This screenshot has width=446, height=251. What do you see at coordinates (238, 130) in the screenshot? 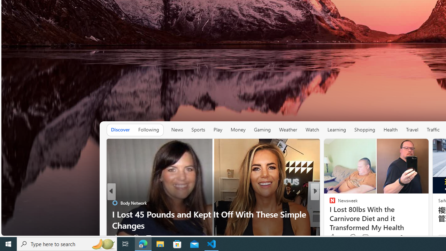
I see `Money` at bounding box center [238, 130].